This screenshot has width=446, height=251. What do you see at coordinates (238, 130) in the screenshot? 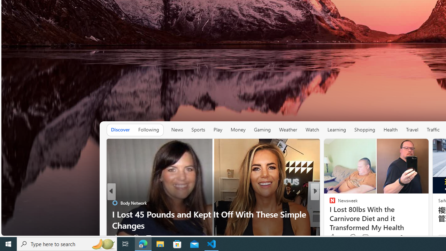
I see `Money` at bounding box center [238, 130].